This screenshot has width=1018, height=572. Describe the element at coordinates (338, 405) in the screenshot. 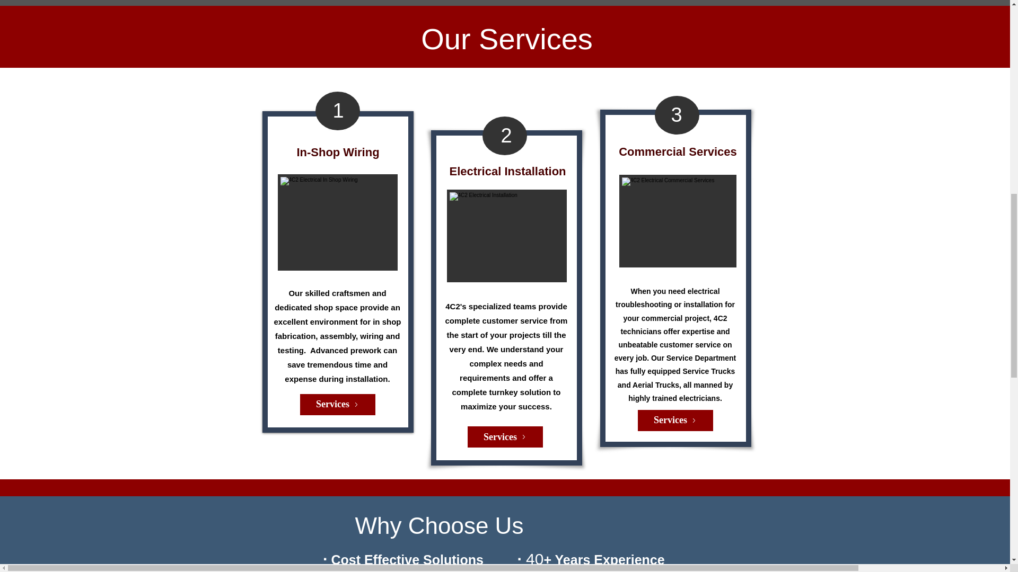

I see `Services` at that location.